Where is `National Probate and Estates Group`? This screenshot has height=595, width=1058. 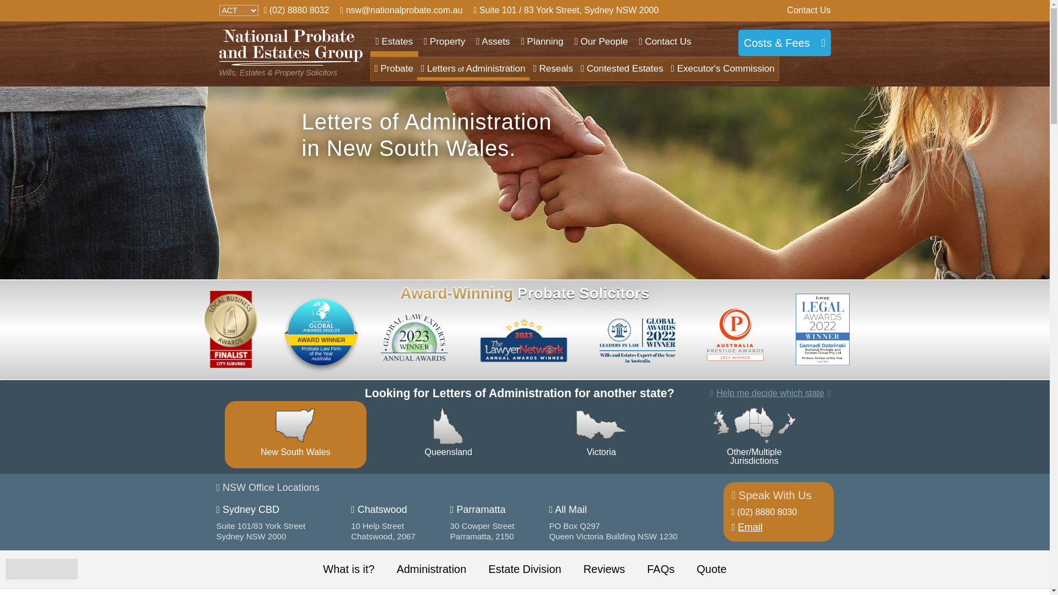 National Probate and Estates Group is located at coordinates (291, 47).